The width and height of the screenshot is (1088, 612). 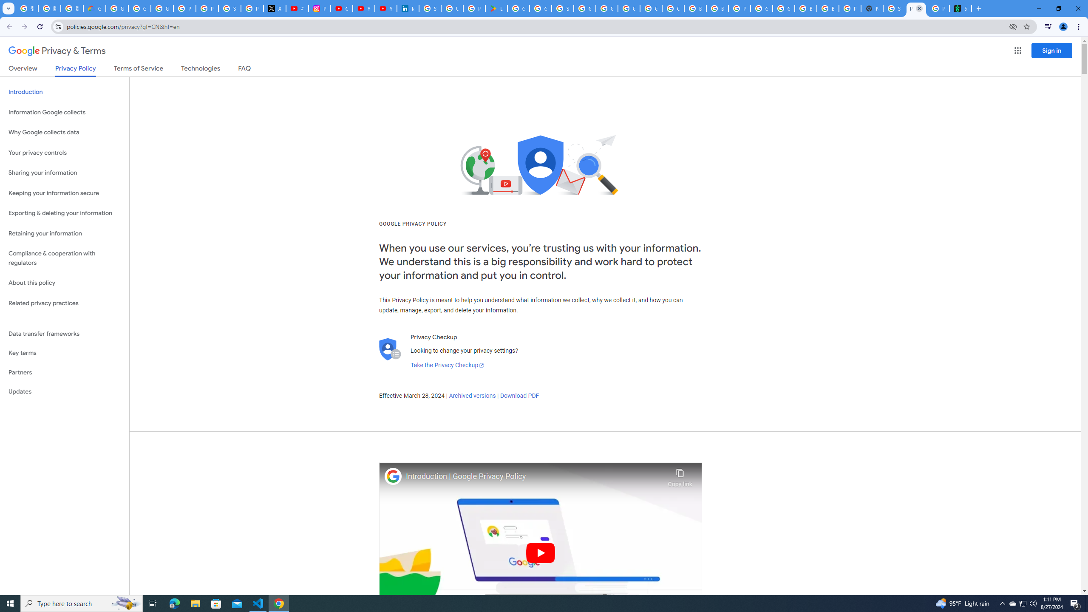 What do you see at coordinates (385, 8) in the screenshot?
I see `YouTube Culture & Trends - YouTube Top 10, 2021` at bounding box center [385, 8].